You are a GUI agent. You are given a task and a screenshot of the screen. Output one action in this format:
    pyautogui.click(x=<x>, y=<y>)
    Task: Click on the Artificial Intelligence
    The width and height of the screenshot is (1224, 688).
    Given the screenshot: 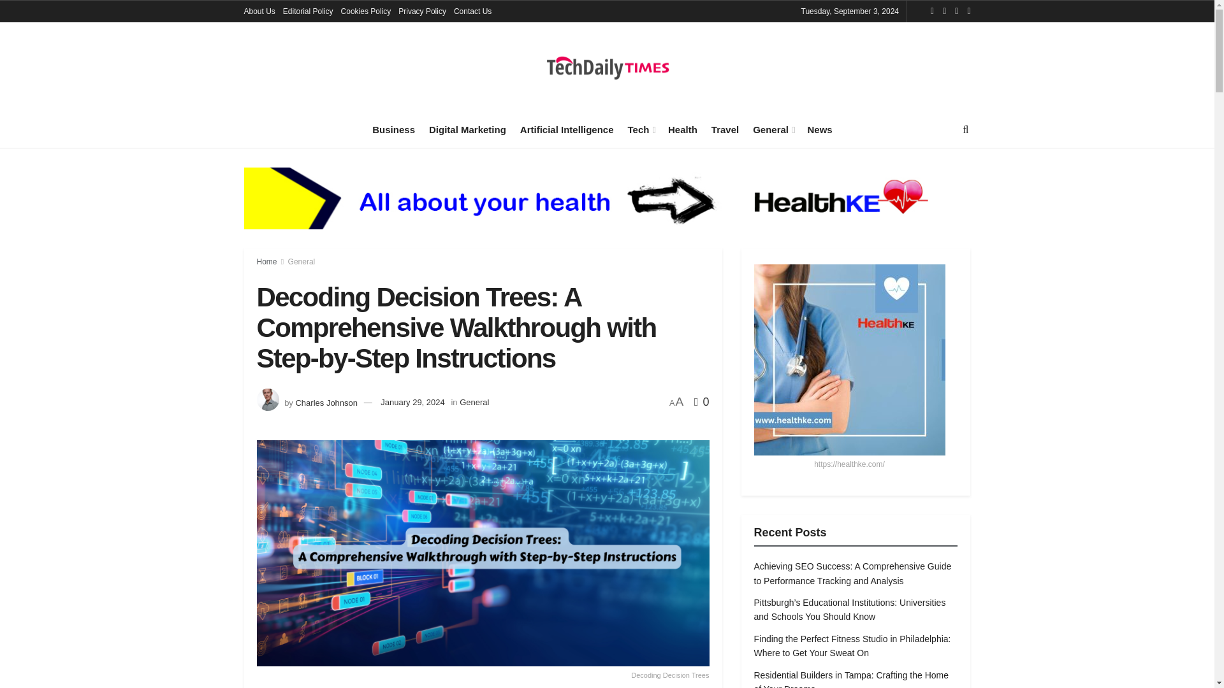 What is the action you would take?
    pyautogui.click(x=567, y=129)
    